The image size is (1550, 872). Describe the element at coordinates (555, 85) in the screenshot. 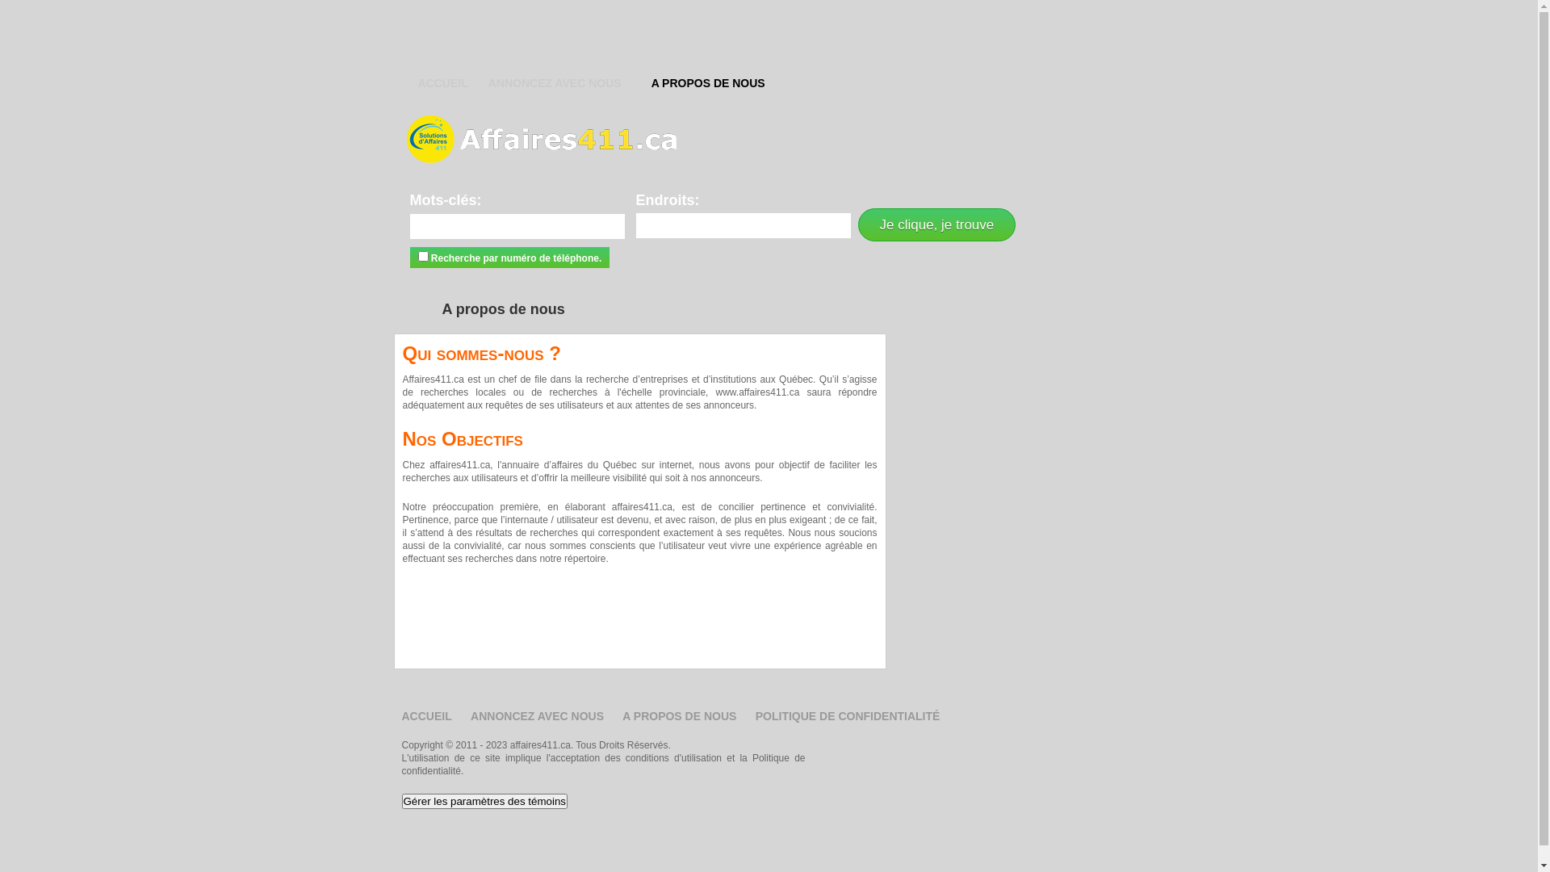

I see `ANNONCEZ AVEC NOUS` at that location.